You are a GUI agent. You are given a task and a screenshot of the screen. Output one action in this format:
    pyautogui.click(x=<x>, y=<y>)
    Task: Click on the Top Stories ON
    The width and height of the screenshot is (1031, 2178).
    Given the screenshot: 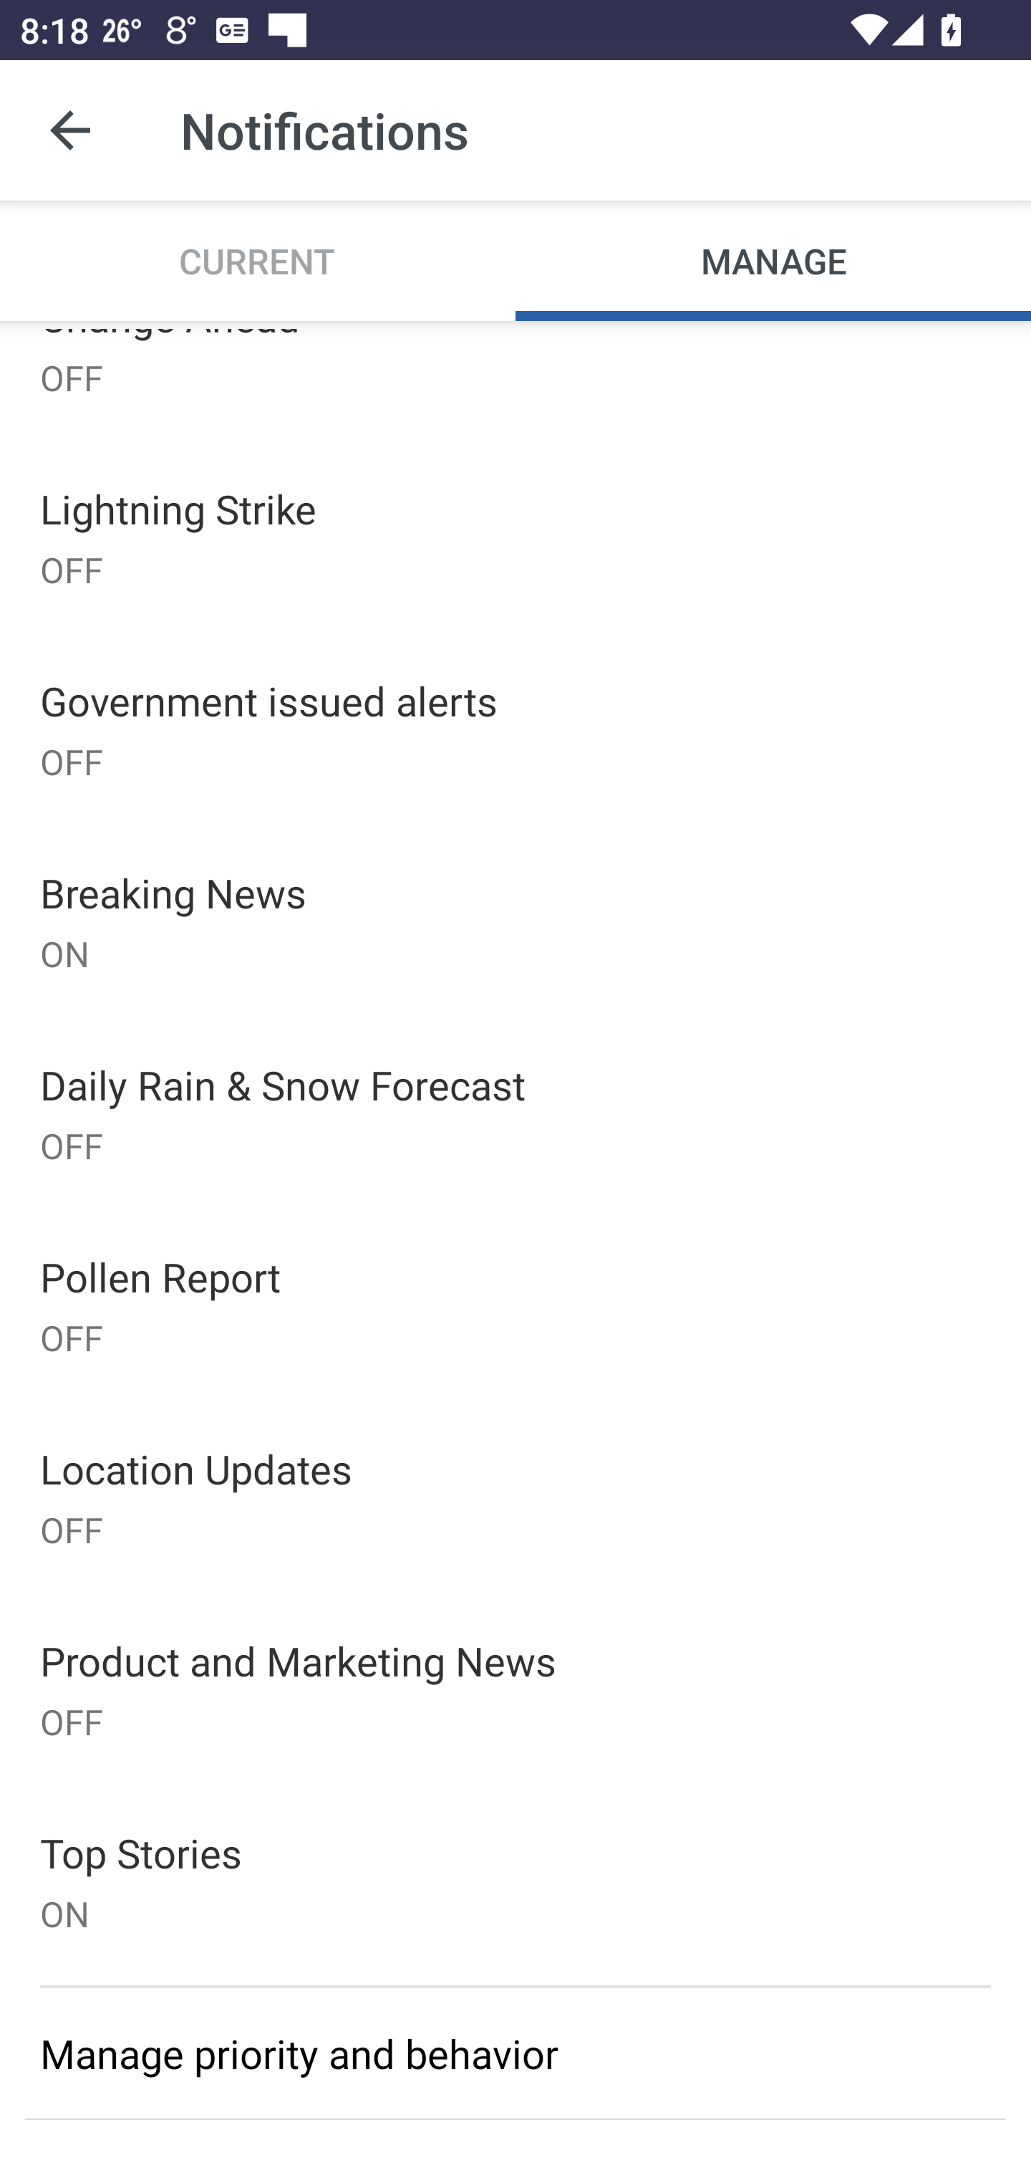 What is the action you would take?
    pyautogui.click(x=515, y=1881)
    